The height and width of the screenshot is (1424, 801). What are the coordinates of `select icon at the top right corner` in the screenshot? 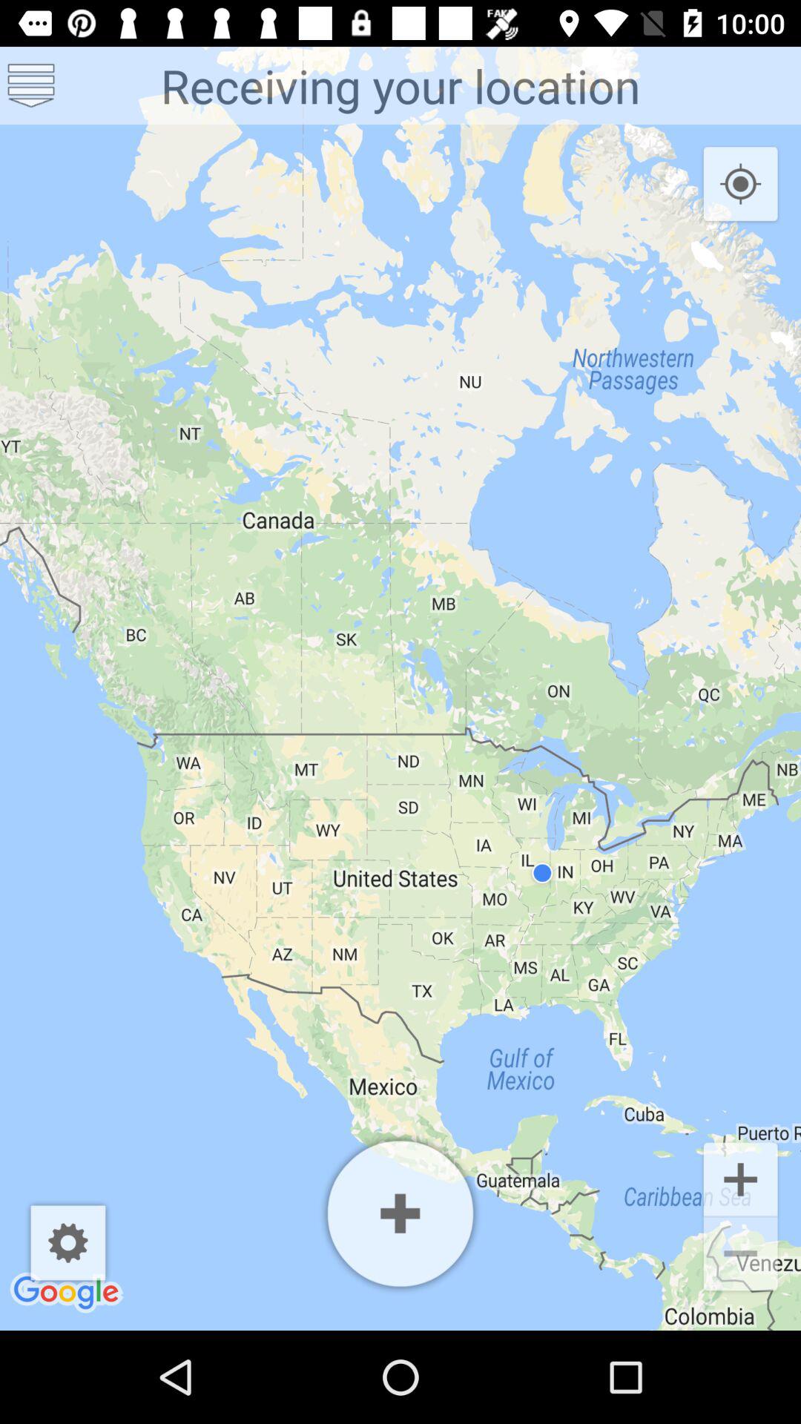 It's located at (740, 185).